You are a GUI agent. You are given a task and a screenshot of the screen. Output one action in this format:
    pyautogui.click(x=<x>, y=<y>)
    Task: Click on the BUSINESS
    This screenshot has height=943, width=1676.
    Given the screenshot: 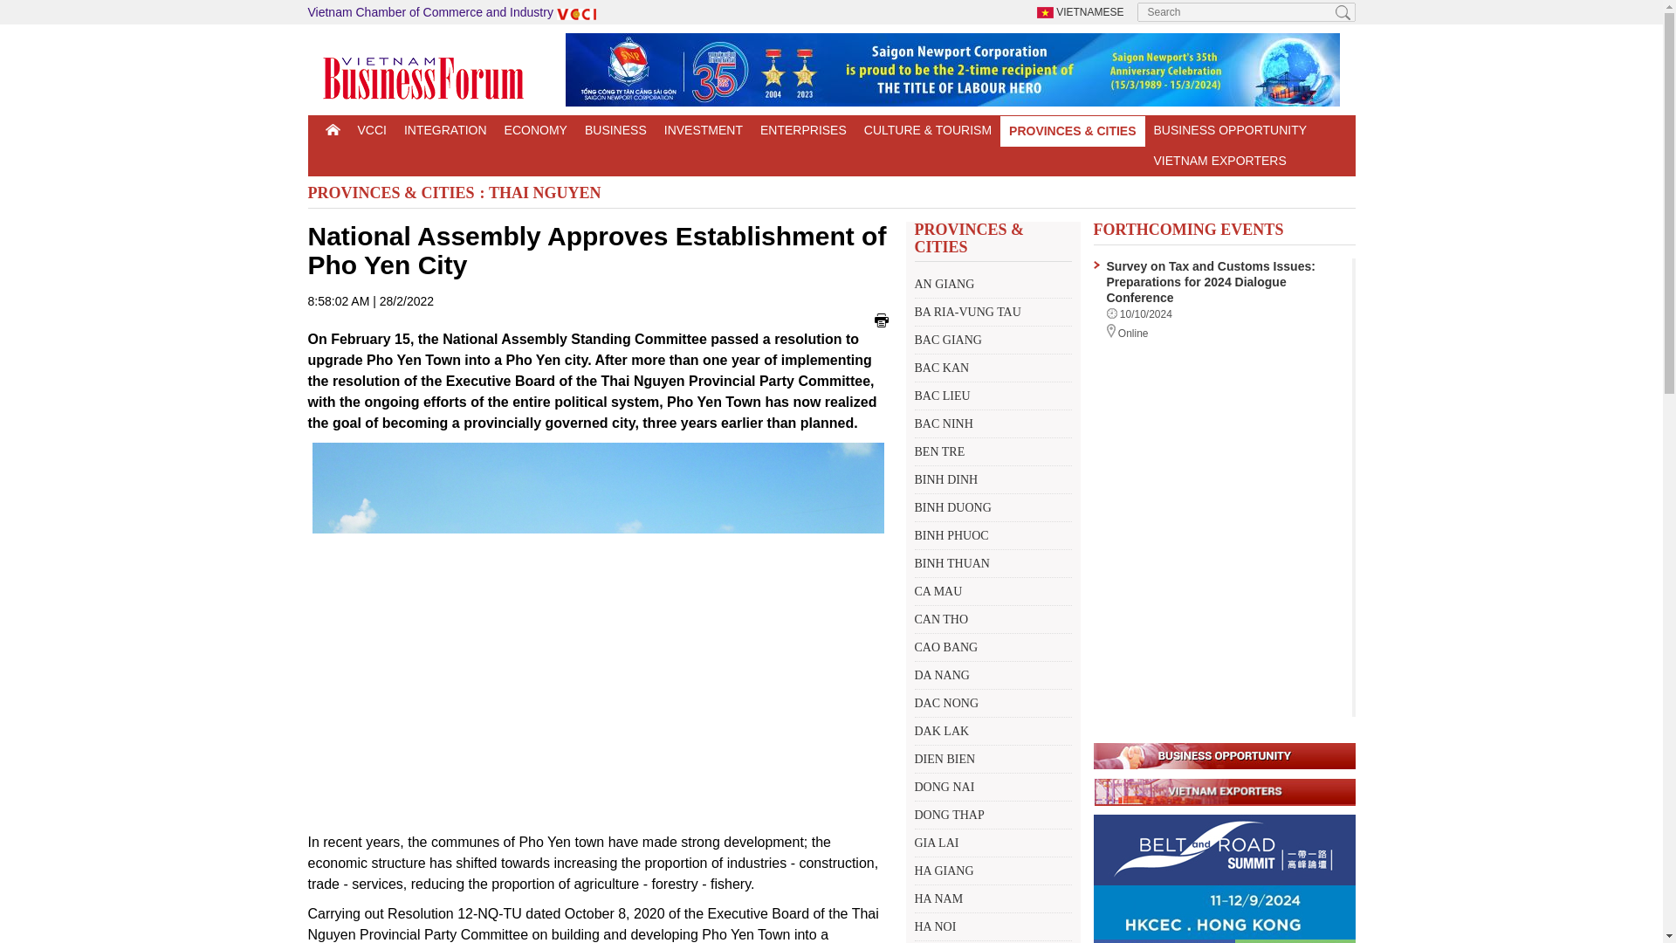 What is the action you would take?
    pyautogui.click(x=615, y=130)
    